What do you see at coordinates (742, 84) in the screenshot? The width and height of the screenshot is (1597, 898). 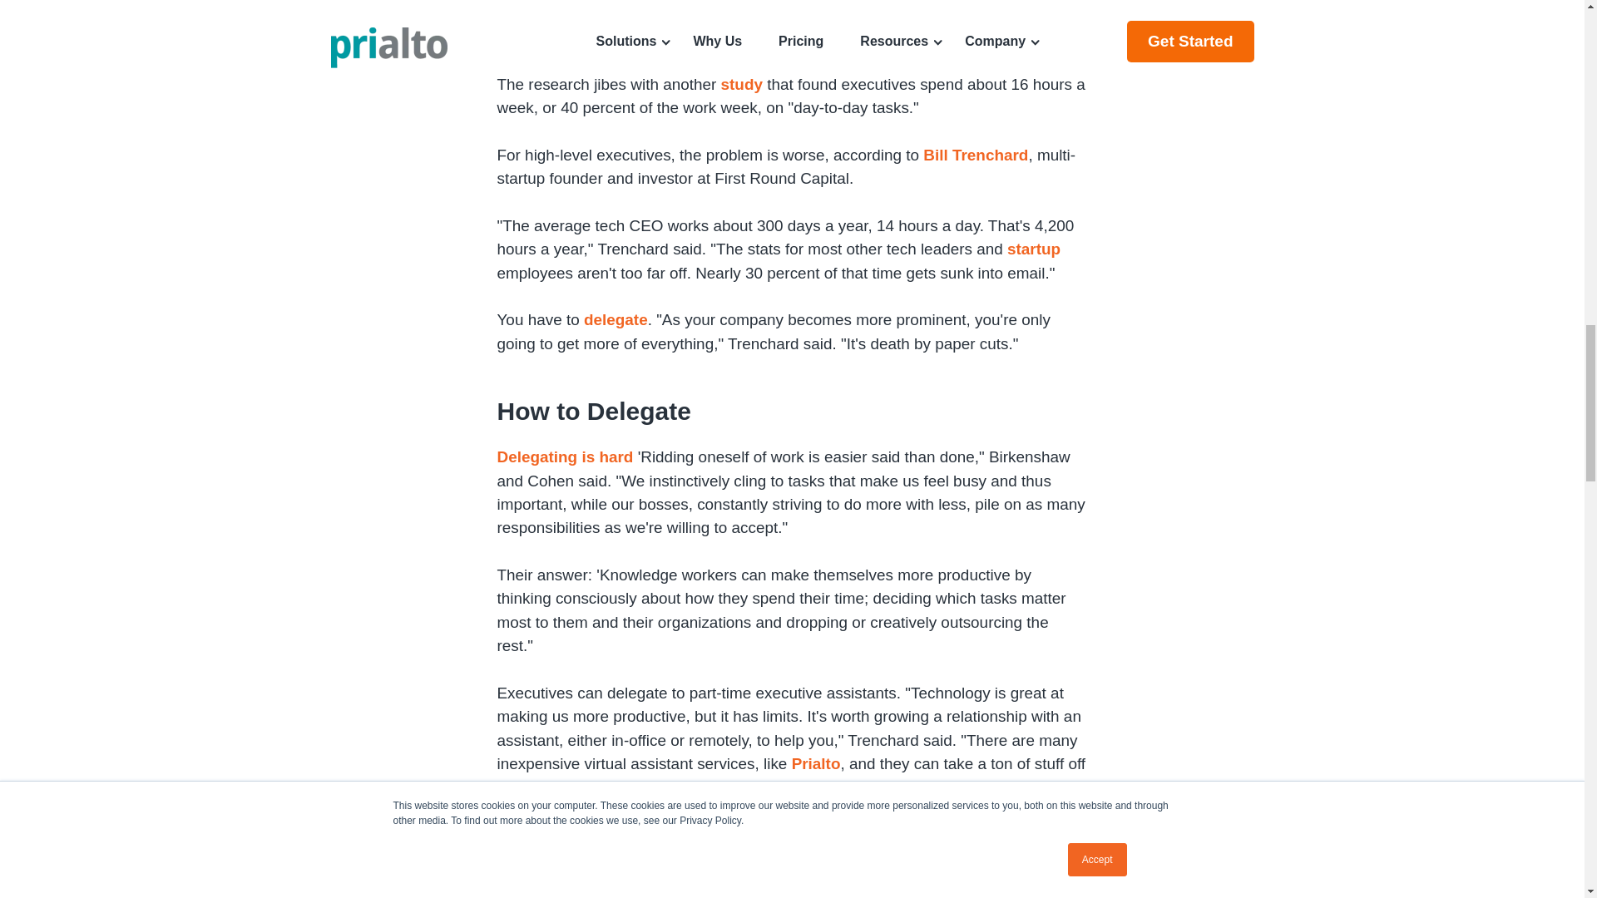 I see `study` at bounding box center [742, 84].